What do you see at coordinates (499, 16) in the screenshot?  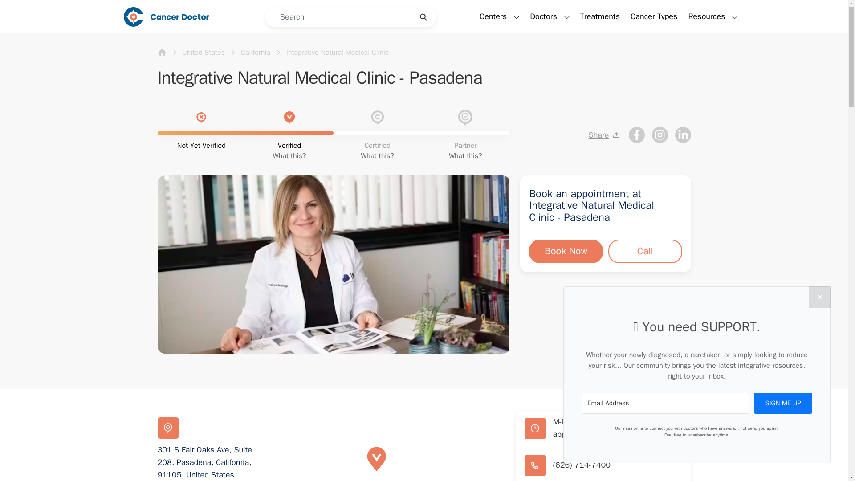 I see `Centers` at bounding box center [499, 16].